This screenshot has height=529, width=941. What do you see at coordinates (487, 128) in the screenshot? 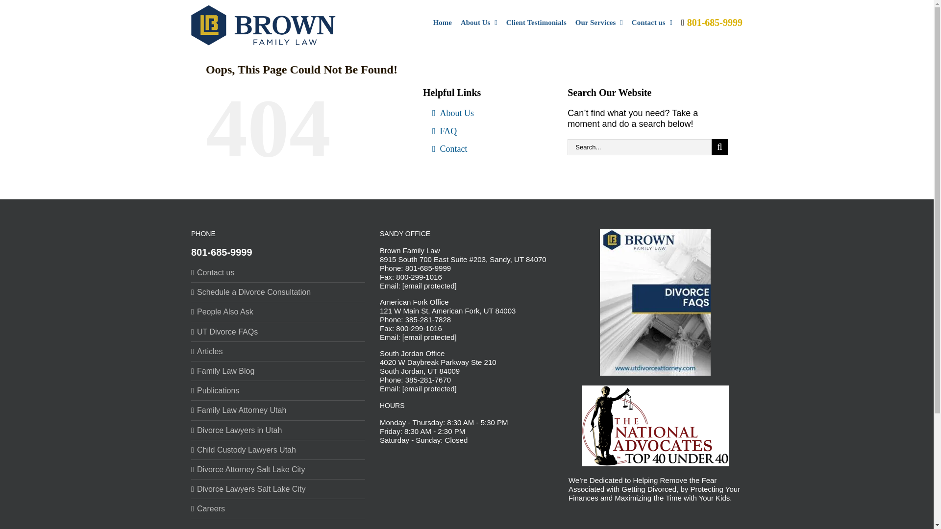
I see `FAQ` at bounding box center [487, 128].